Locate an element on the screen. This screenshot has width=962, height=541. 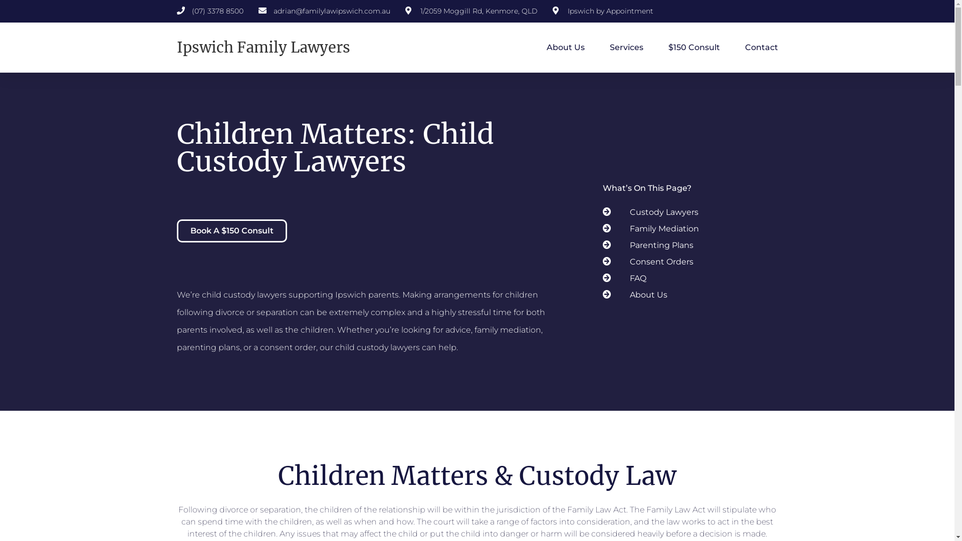
FAQ is located at coordinates (687, 279).